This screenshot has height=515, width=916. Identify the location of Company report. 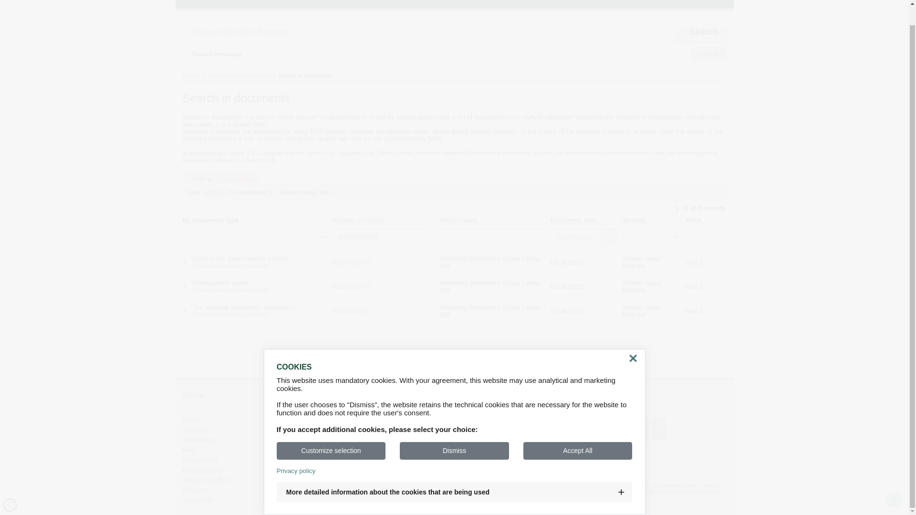
(351, 262).